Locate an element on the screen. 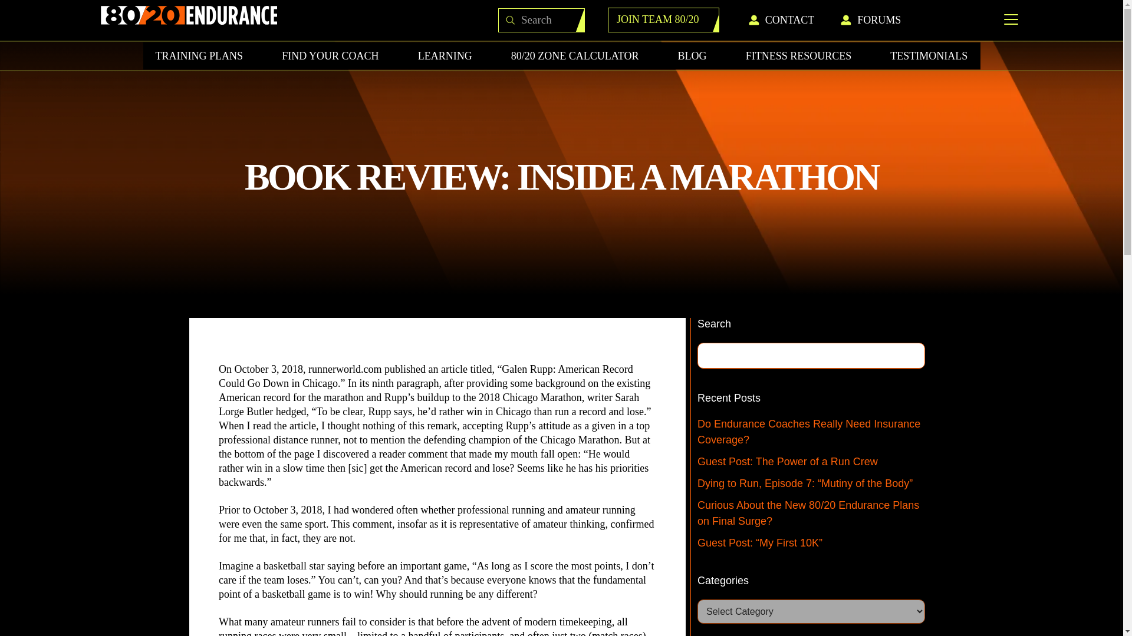 The width and height of the screenshot is (1132, 636). Search is located at coordinates (548, 20).